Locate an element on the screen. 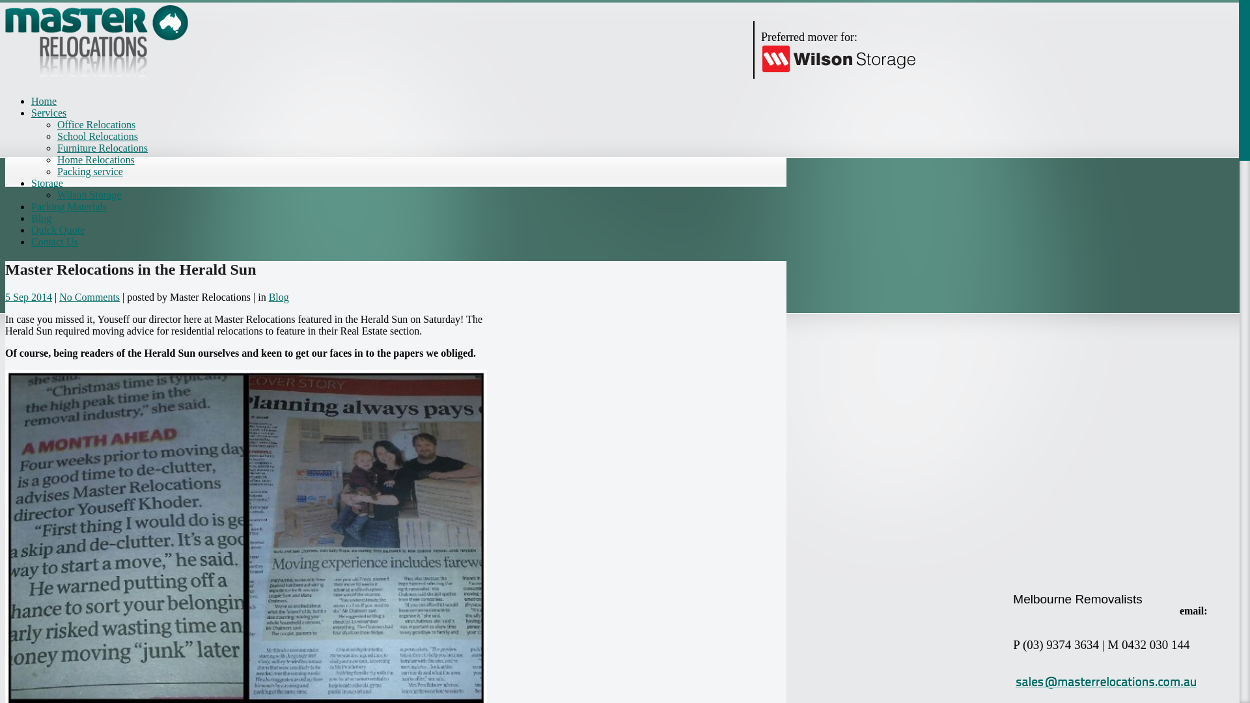 This screenshot has height=703, width=1250. Services is located at coordinates (49, 113).